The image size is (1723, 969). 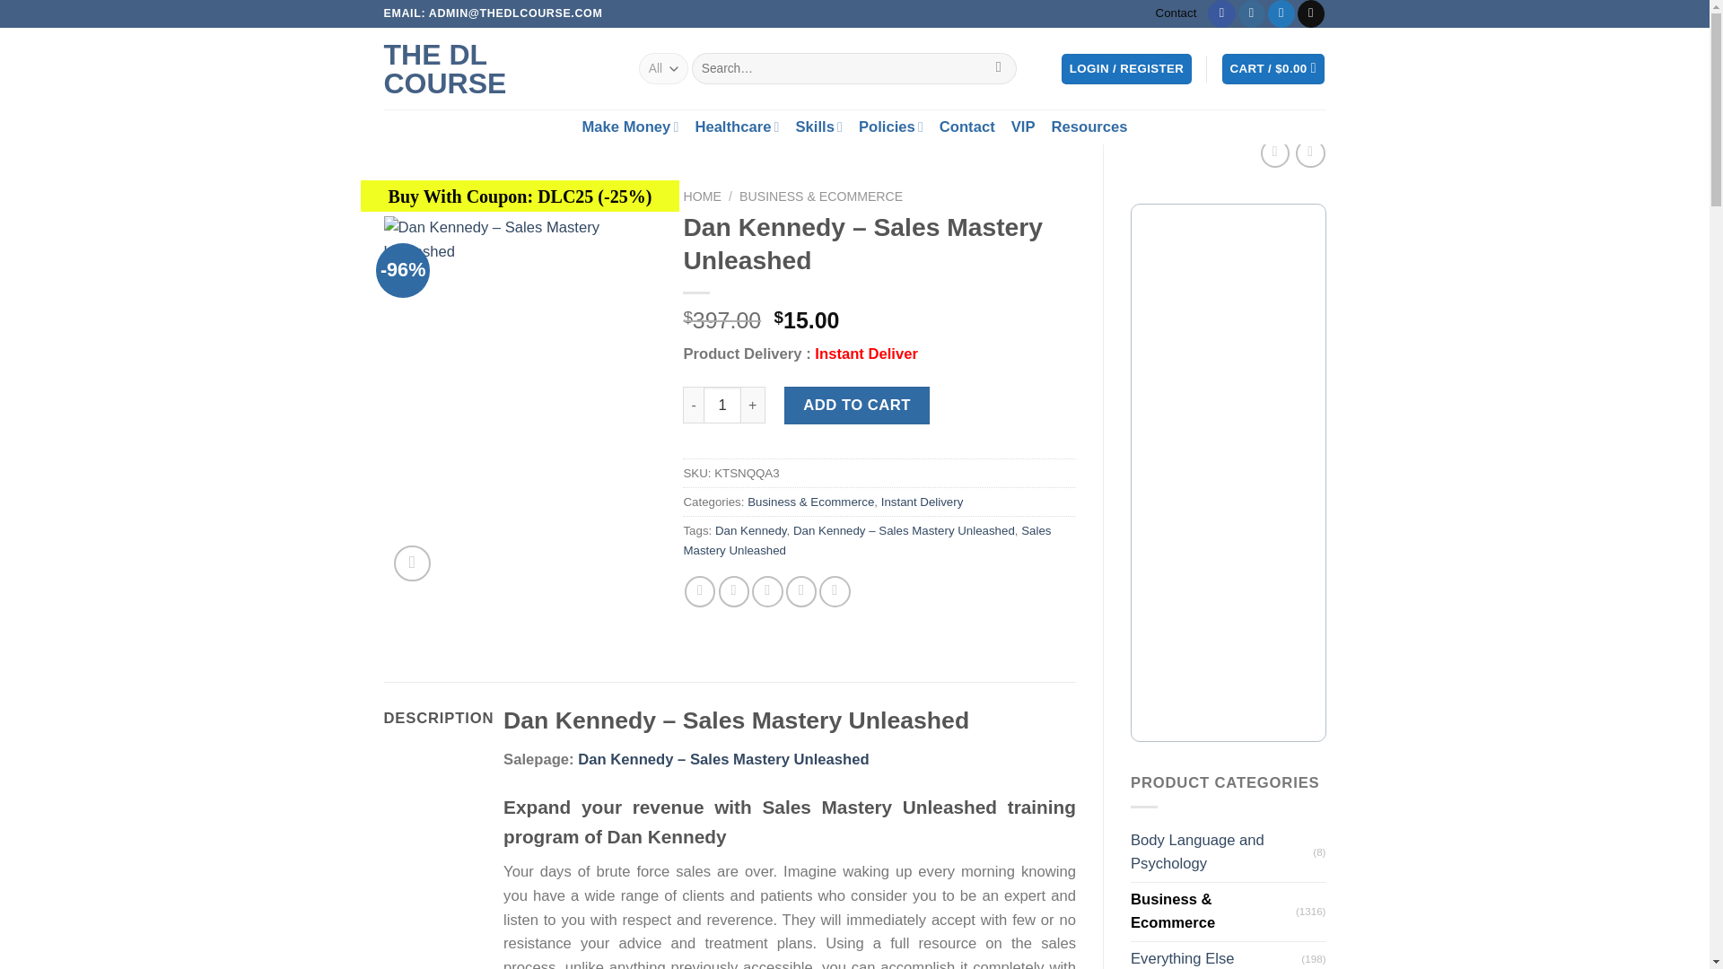 What do you see at coordinates (967, 127) in the screenshot?
I see `Contact` at bounding box center [967, 127].